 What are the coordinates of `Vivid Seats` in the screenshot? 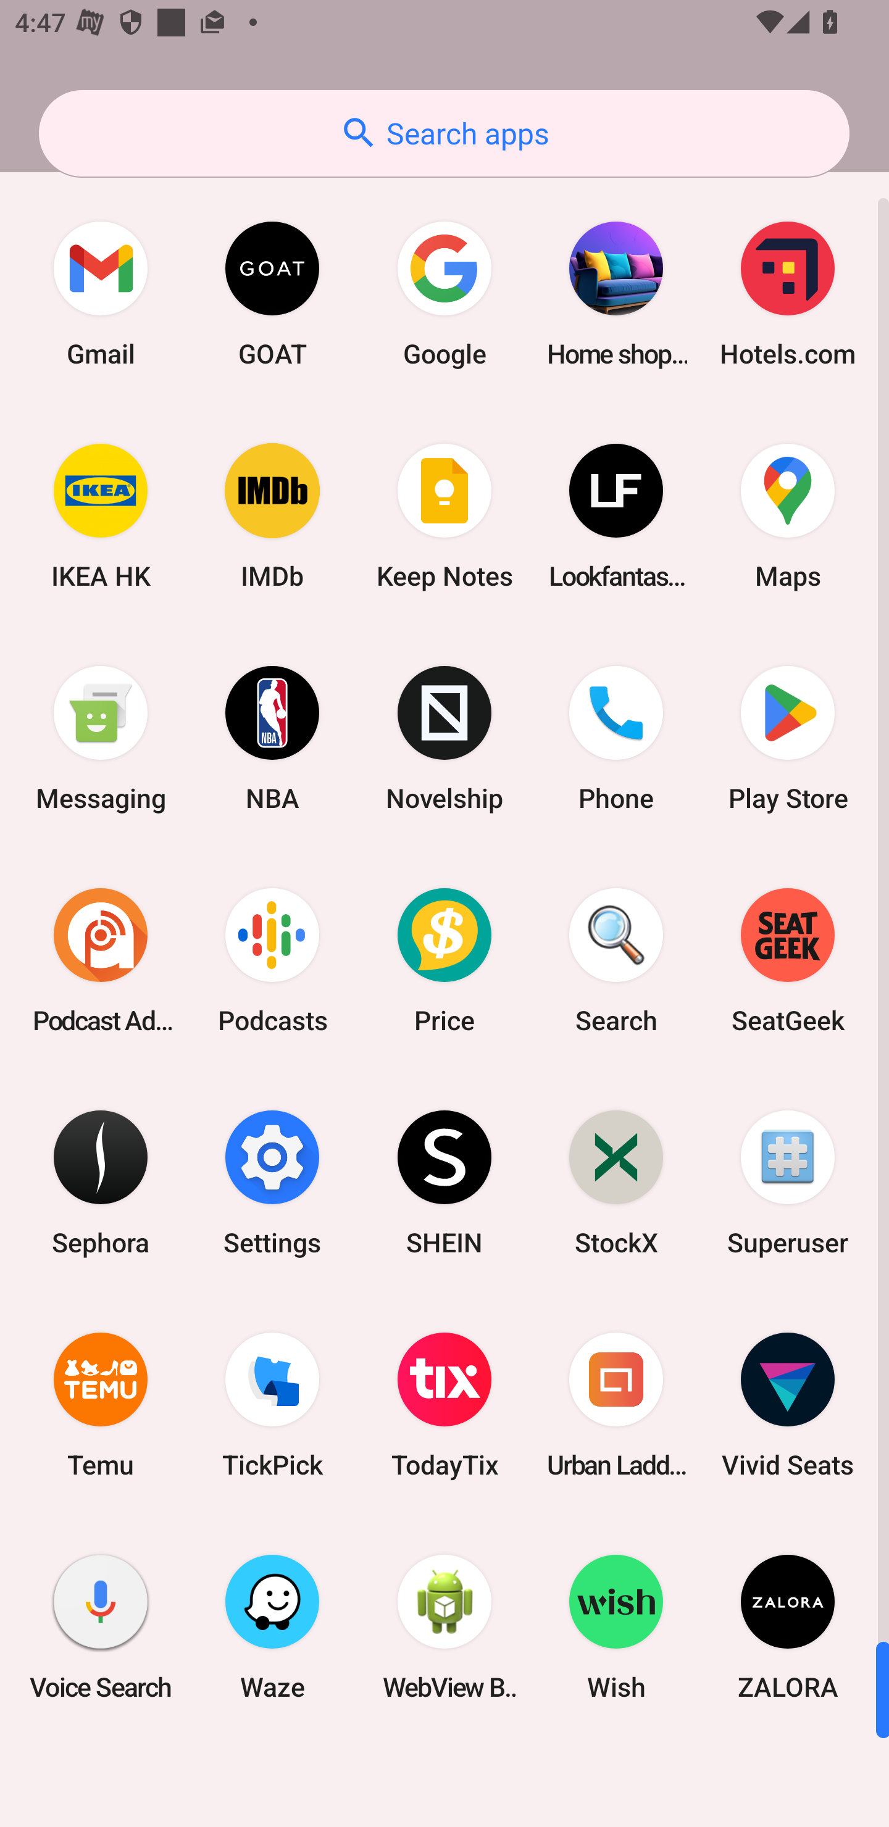 It's located at (788, 1405).